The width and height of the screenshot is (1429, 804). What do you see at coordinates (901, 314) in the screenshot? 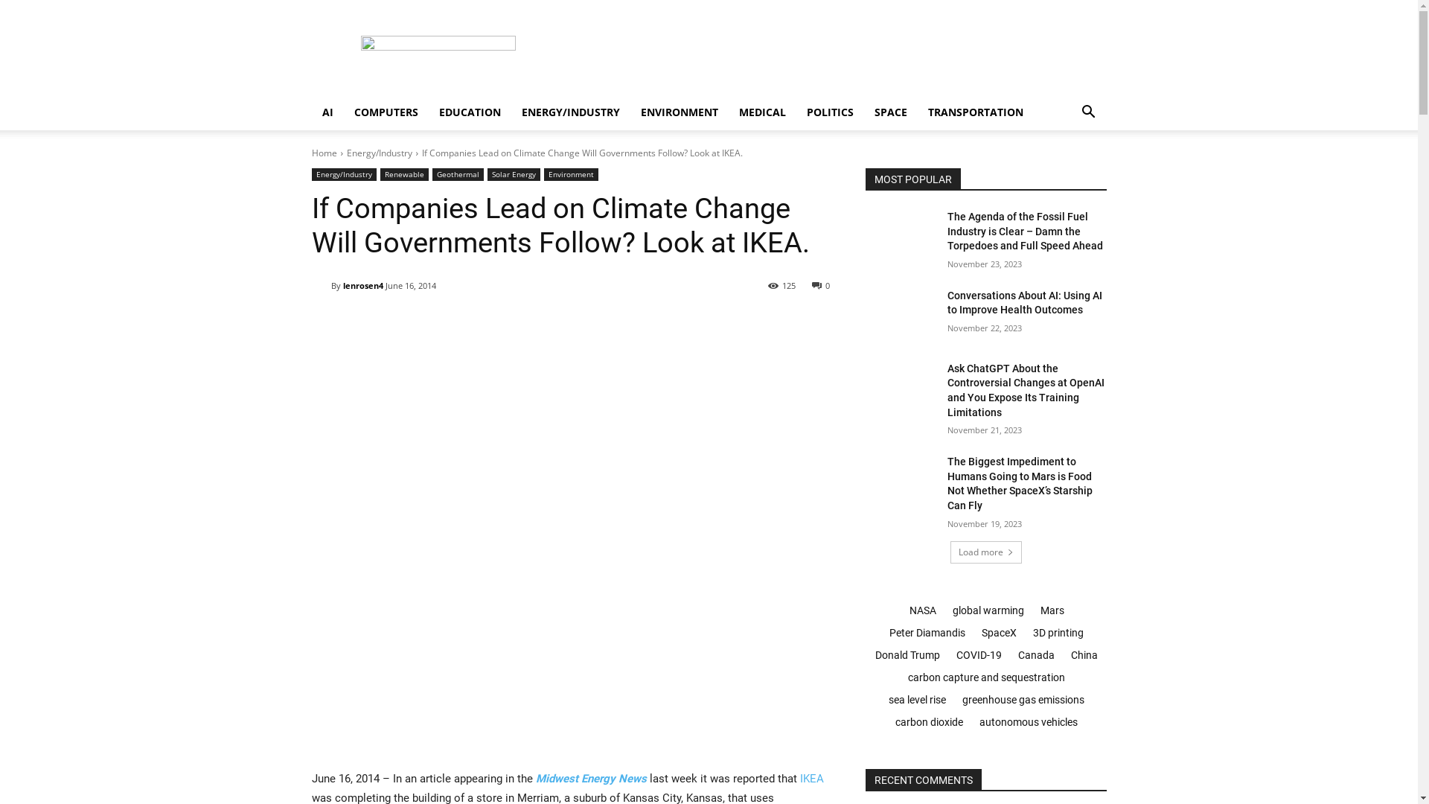
I see `Conversations About AI: Using AI to Improve Health Outcomes` at bounding box center [901, 314].